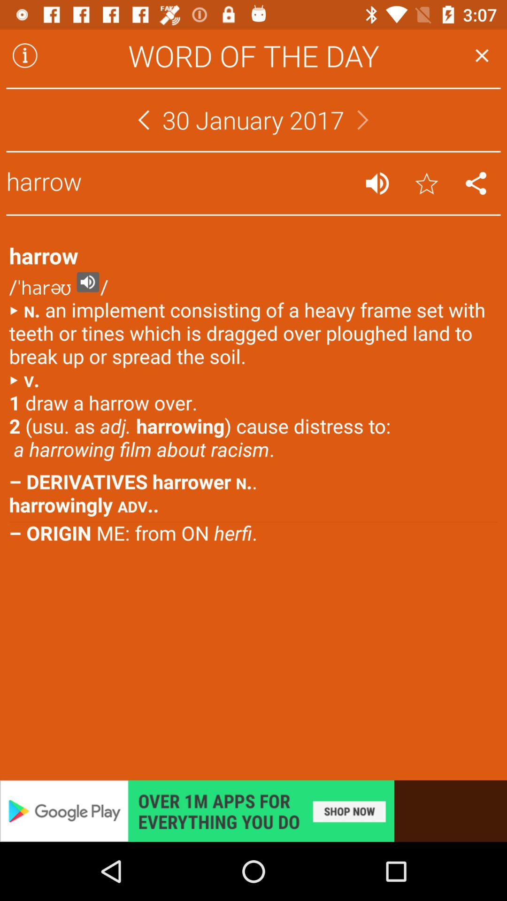  Describe the element at coordinates (25, 55) in the screenshot. I see `information about the app` at that location.